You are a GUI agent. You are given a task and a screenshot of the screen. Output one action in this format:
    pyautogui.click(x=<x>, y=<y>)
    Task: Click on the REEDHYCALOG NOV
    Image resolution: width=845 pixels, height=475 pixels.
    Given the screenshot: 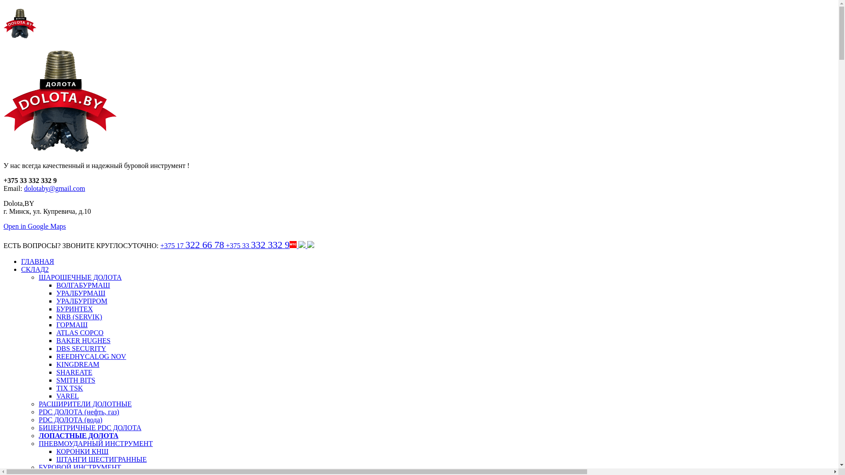 What is the action you would take?
    pyautogui.click(x=92, y=356)
    